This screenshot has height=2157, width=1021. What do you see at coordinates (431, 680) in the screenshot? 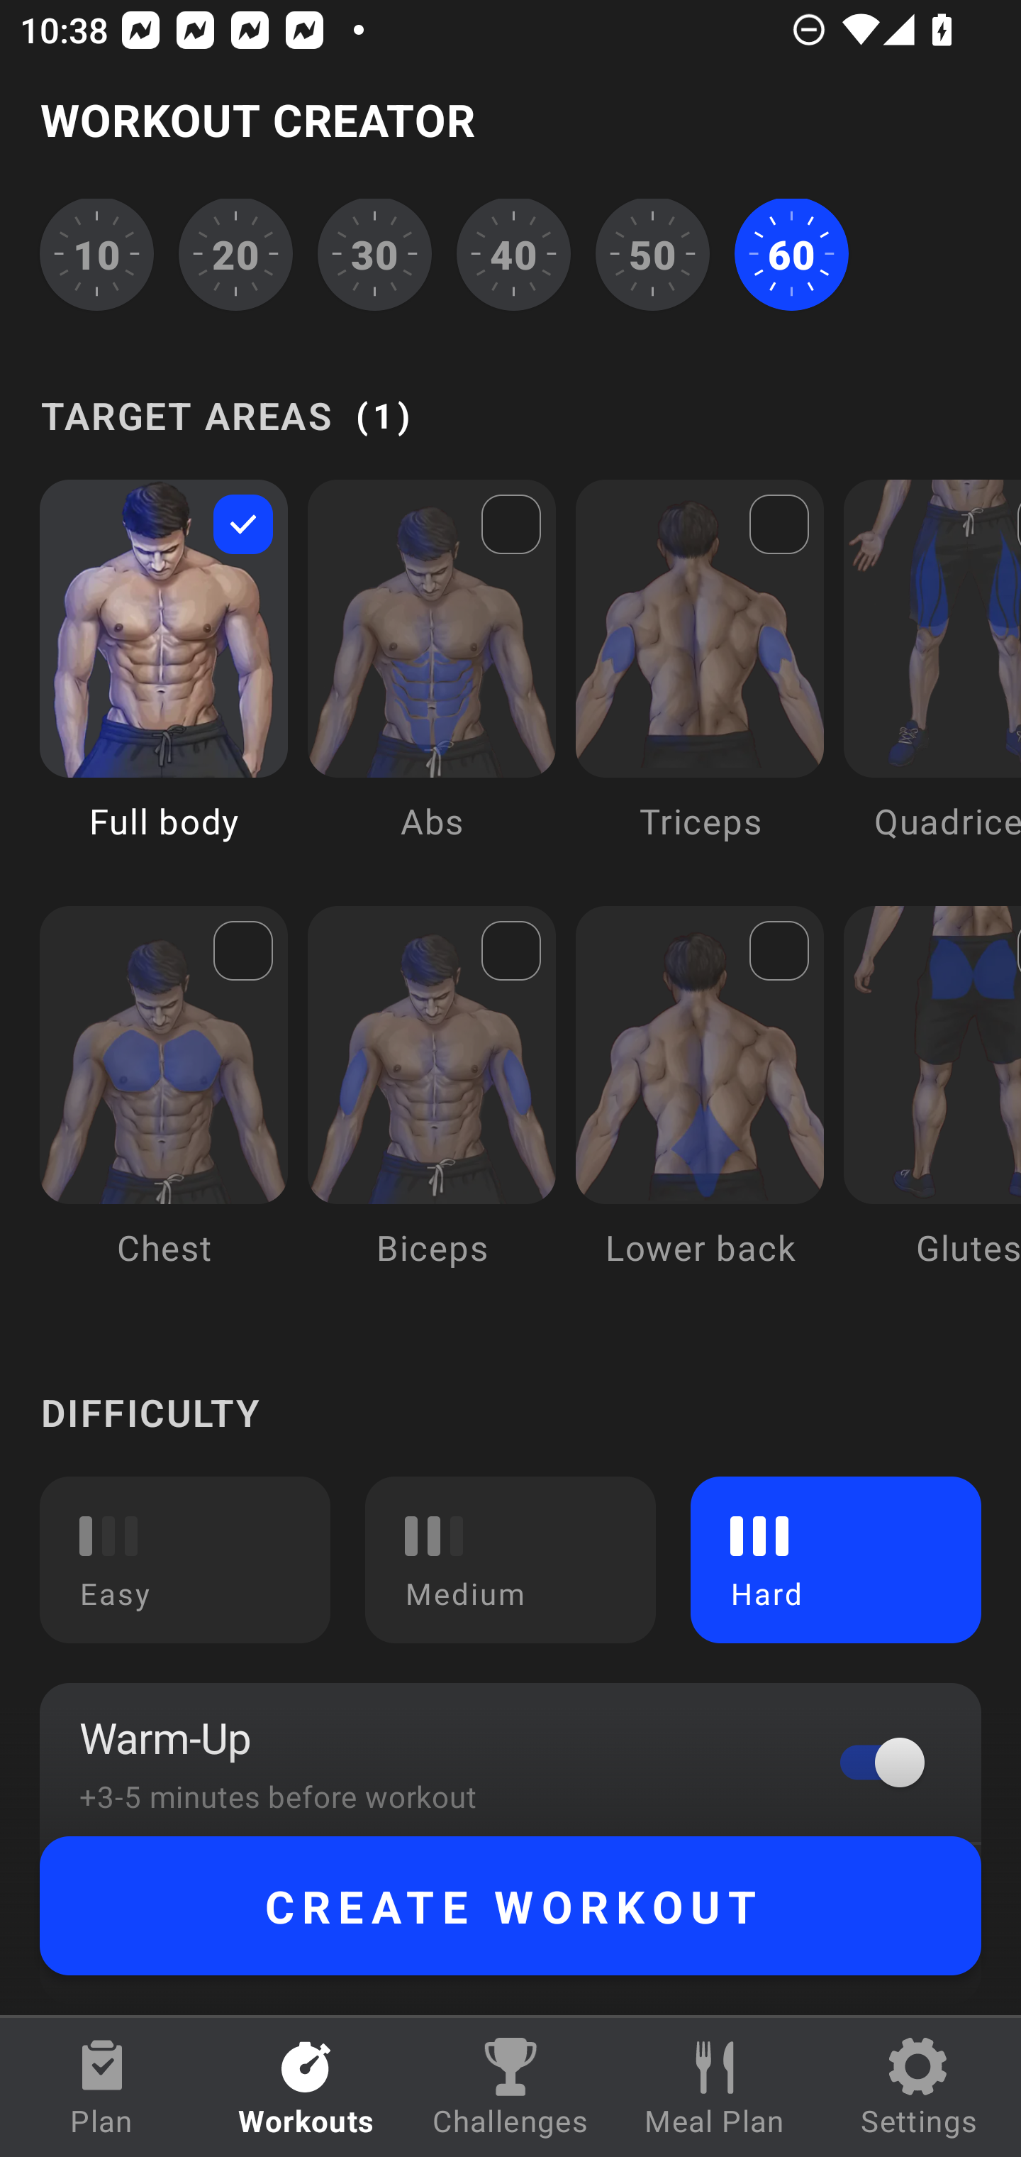
I see `Abs` at bounding box center [431, 680].